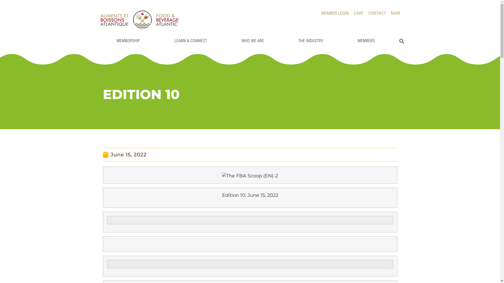  I want to click on MIXR, so click(395, 13).